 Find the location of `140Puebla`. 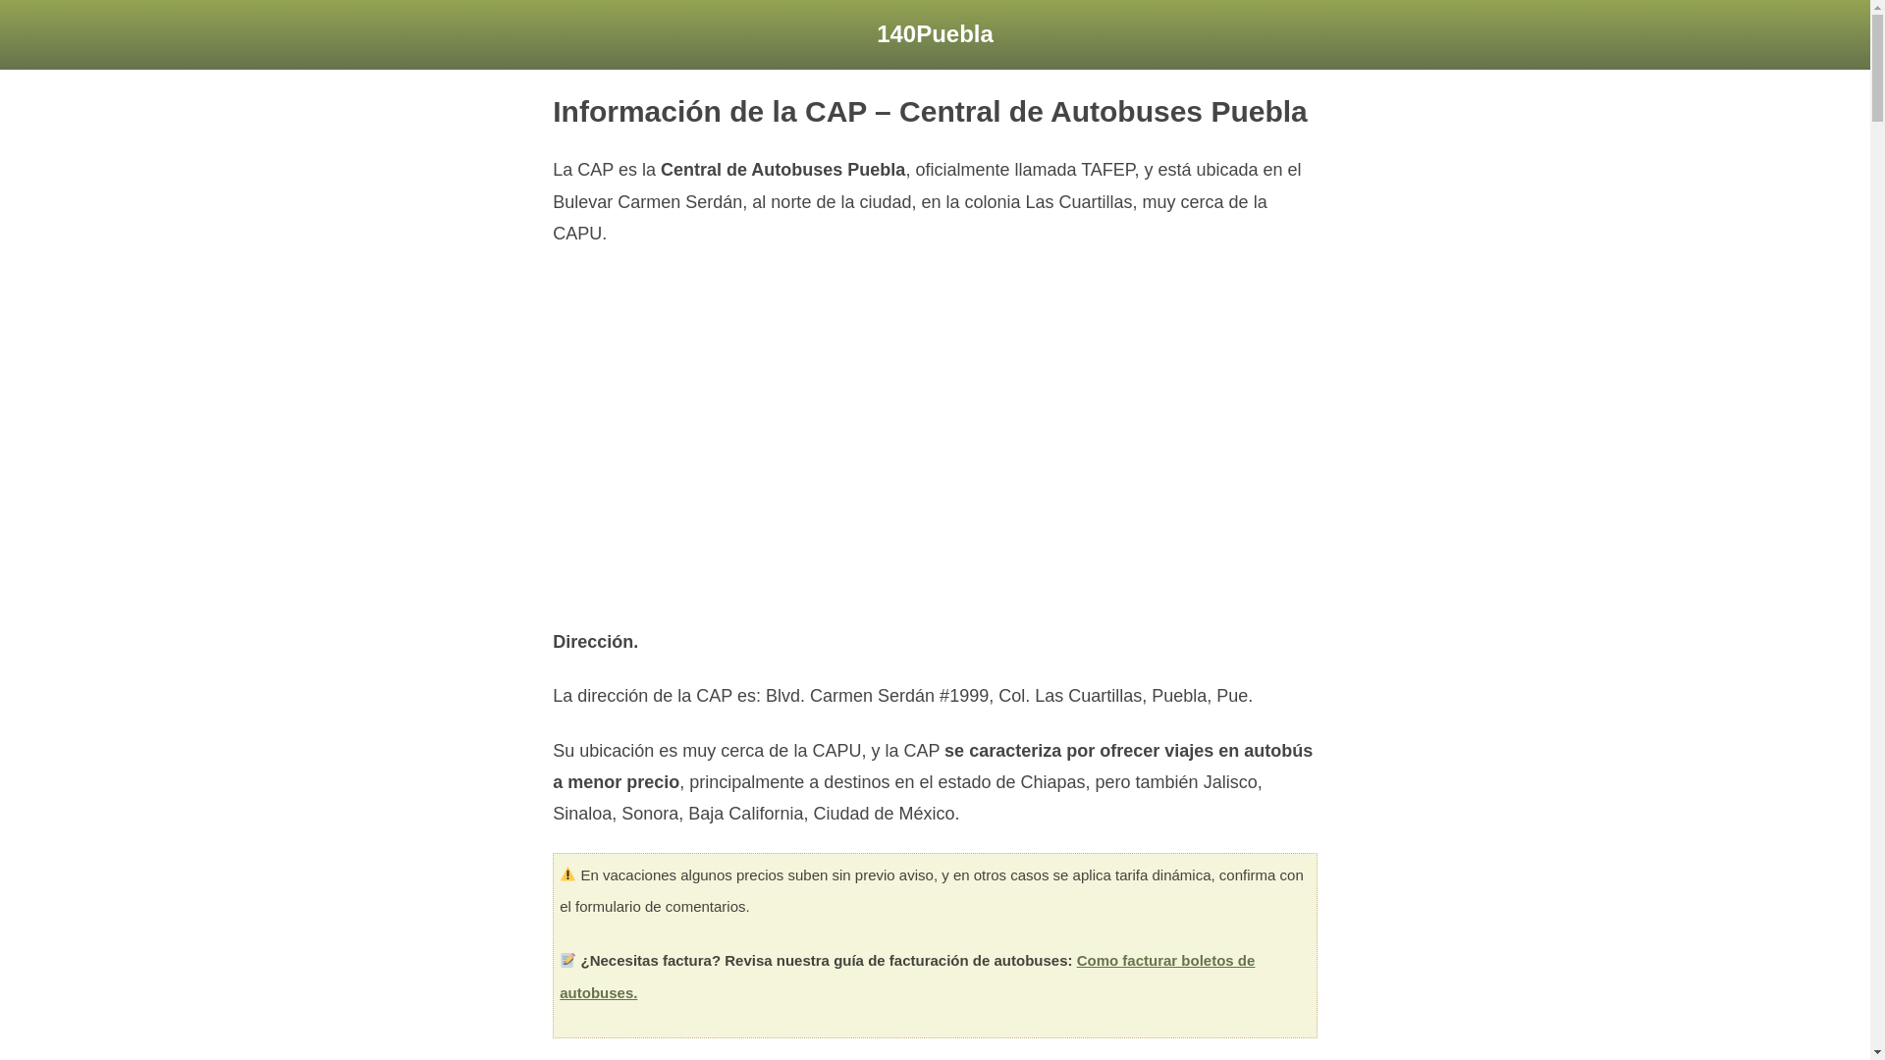

140Puebla is located at coordinates (935, 33).